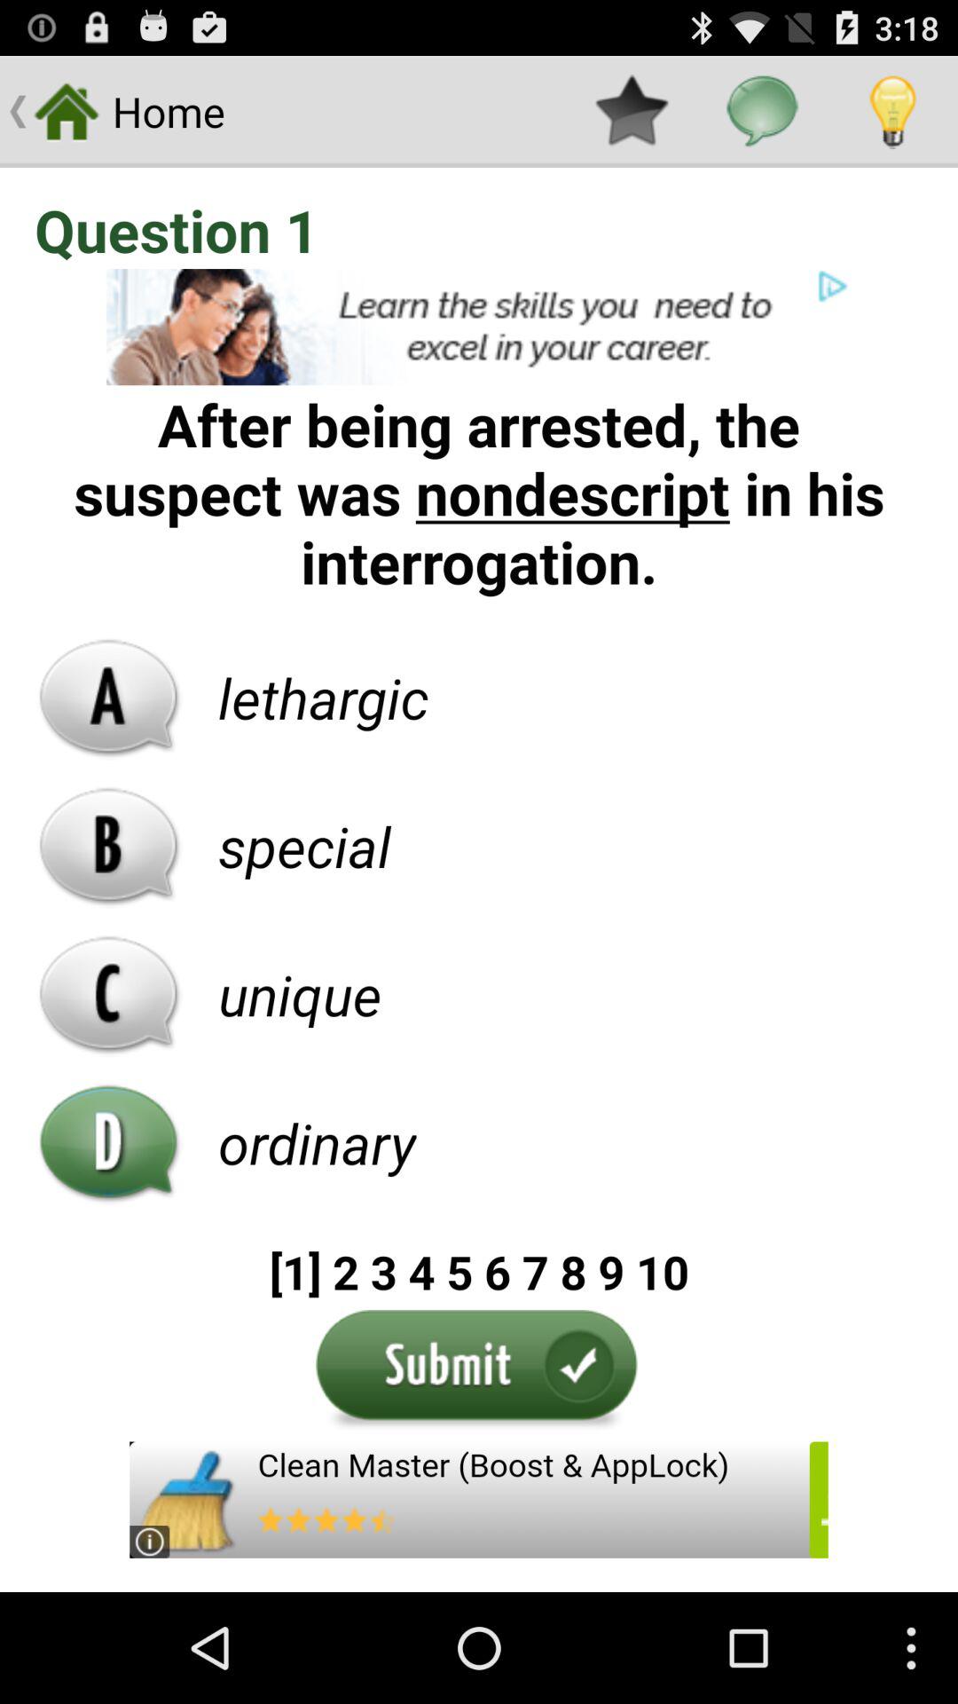  Describe the element at coordinates (479, 327) in the screenshot. I see `advertisement for career skills` at that location.